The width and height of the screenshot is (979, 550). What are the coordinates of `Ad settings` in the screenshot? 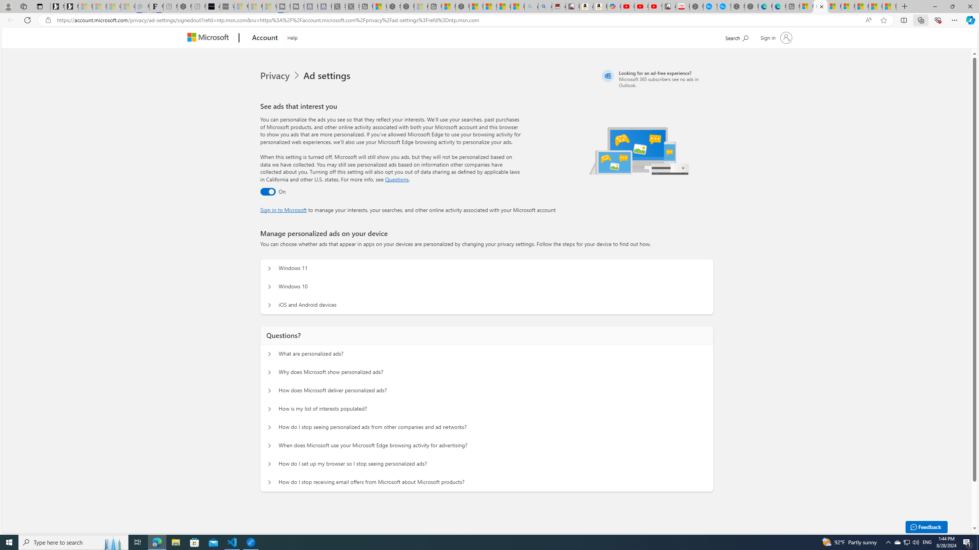 It's located at (328, 76).